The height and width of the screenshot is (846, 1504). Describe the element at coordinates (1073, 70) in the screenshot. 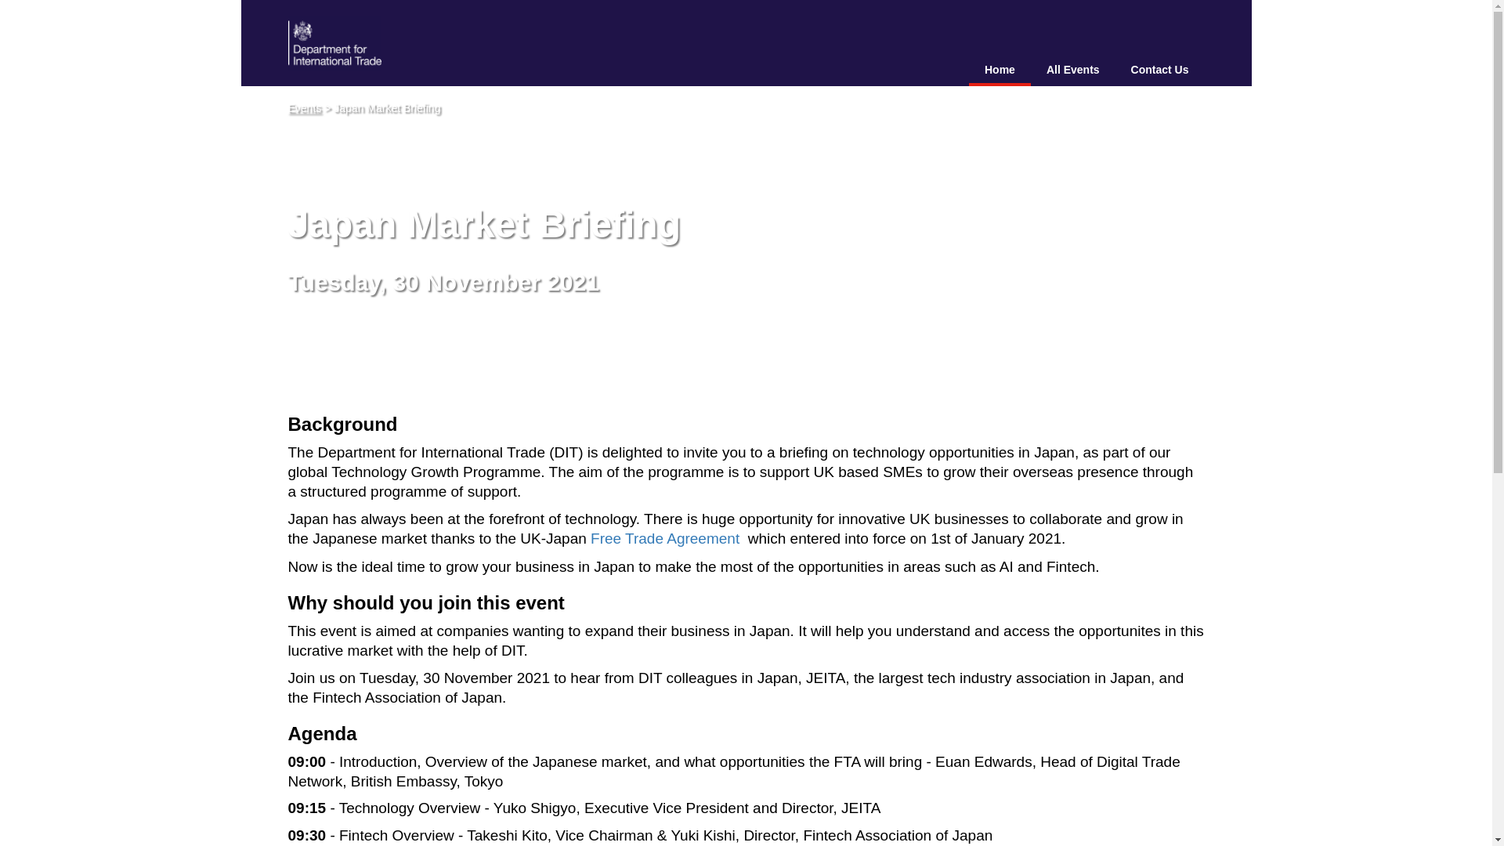

I see `All Events` at that location.